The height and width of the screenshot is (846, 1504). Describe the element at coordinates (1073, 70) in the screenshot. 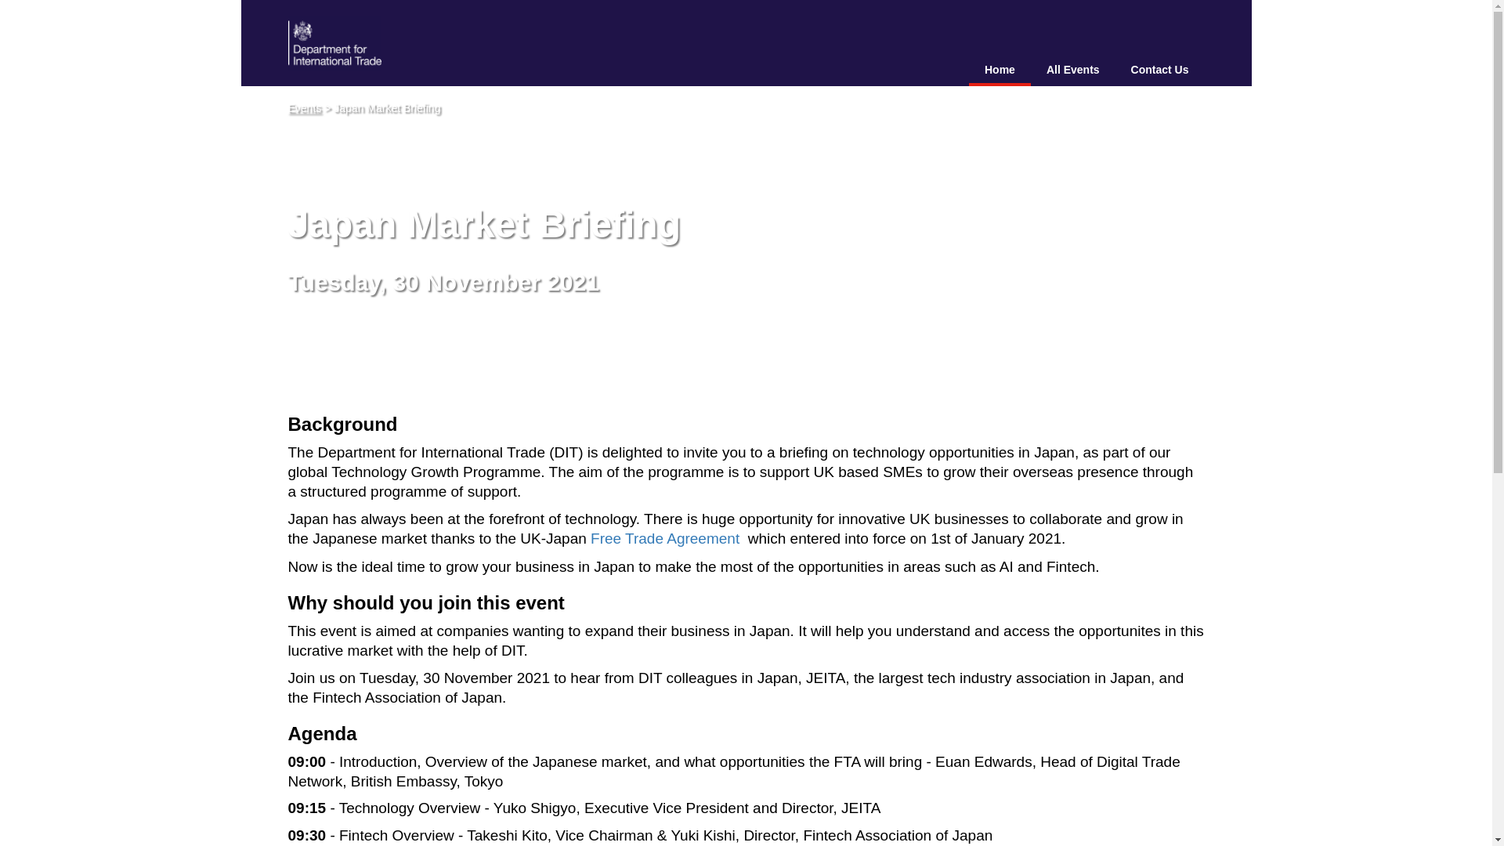

I see `All Events` at that location.